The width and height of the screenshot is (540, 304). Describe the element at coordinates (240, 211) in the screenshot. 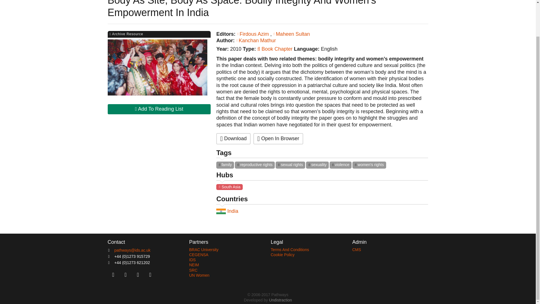

I see `India` at that location.